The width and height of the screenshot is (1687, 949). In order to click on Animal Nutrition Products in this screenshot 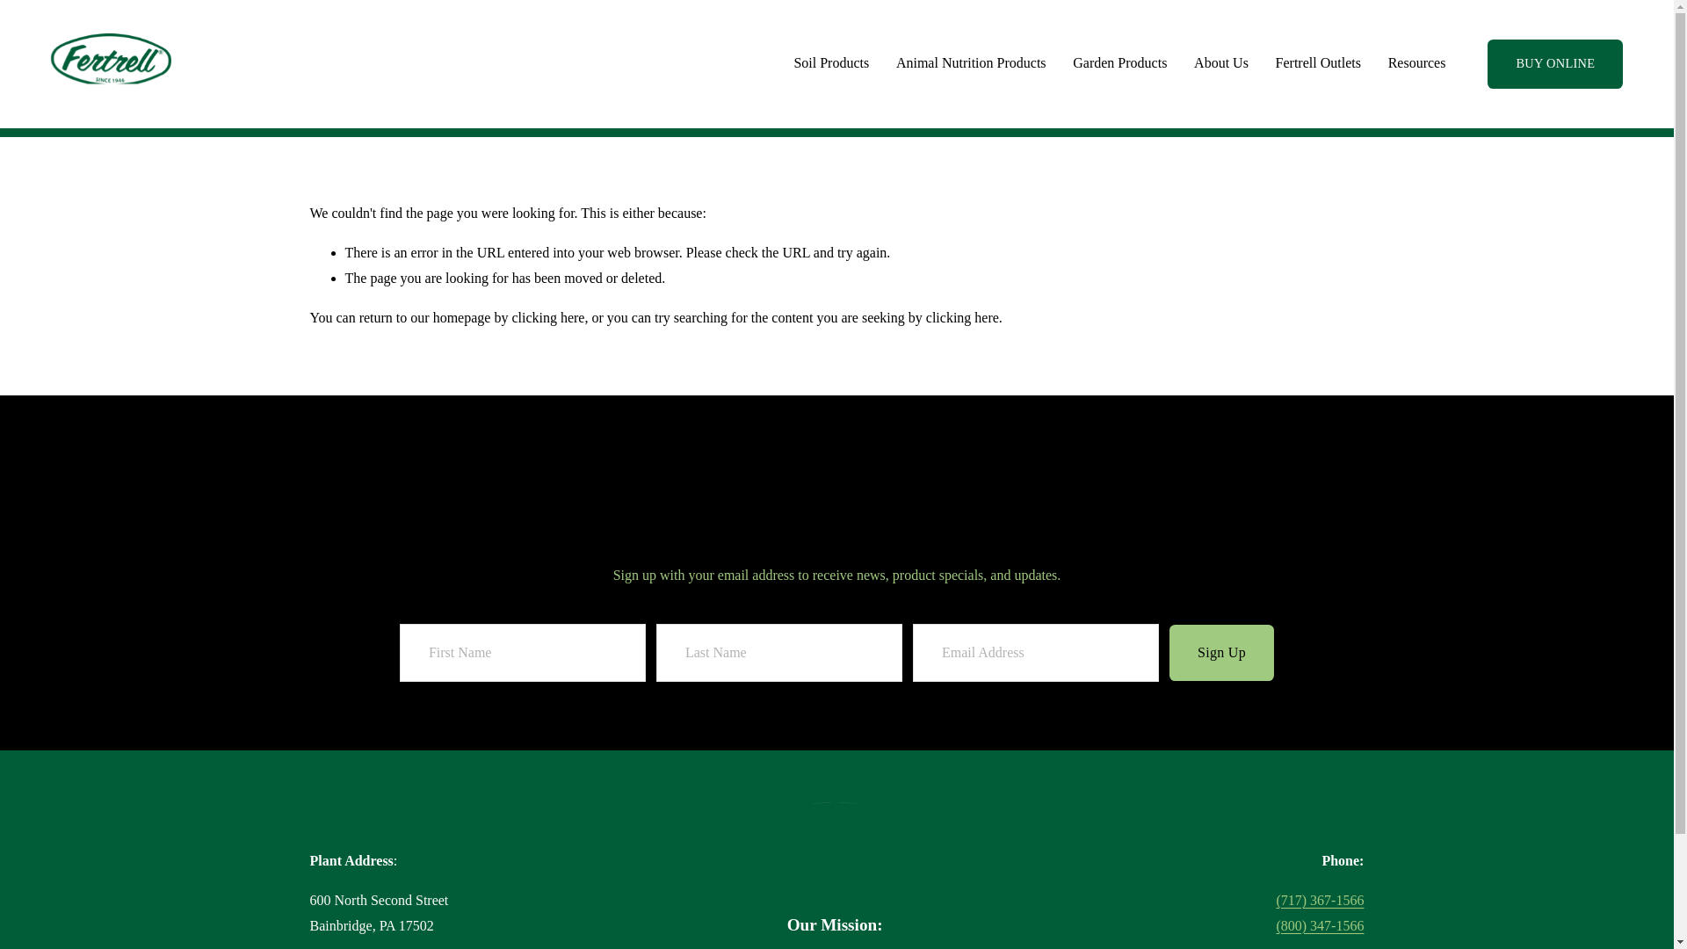, I will do `click(970, 63)`.